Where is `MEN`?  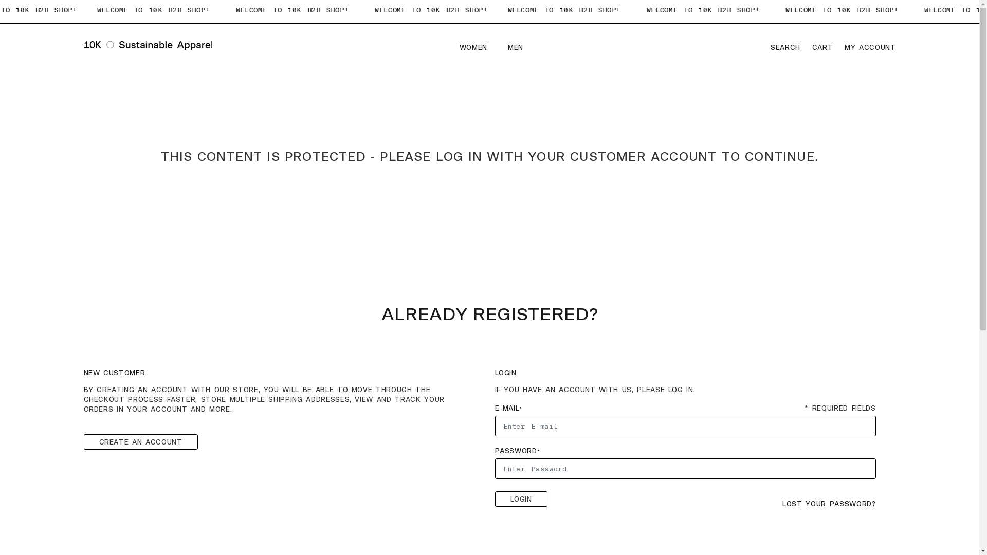 MEN is located at coordinates (510, 48).